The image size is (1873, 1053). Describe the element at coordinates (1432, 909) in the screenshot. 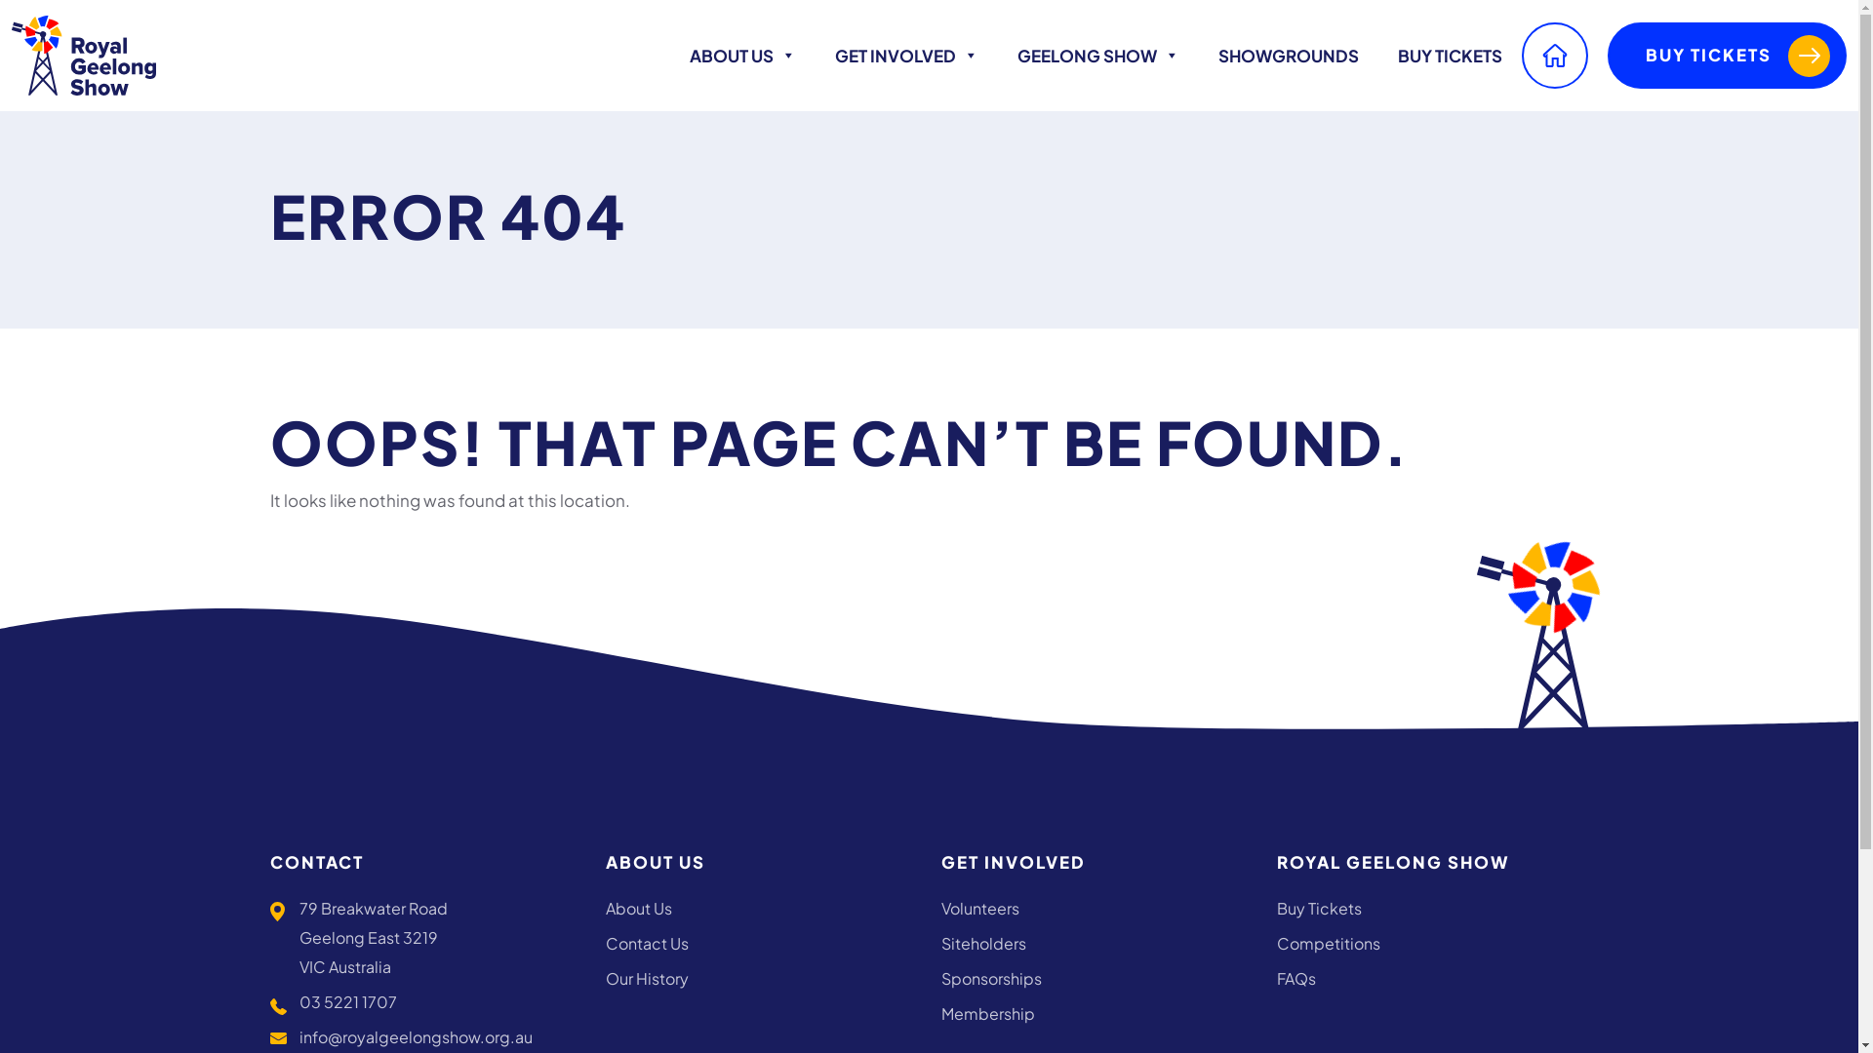

I see `Buy Tickets` at that location.